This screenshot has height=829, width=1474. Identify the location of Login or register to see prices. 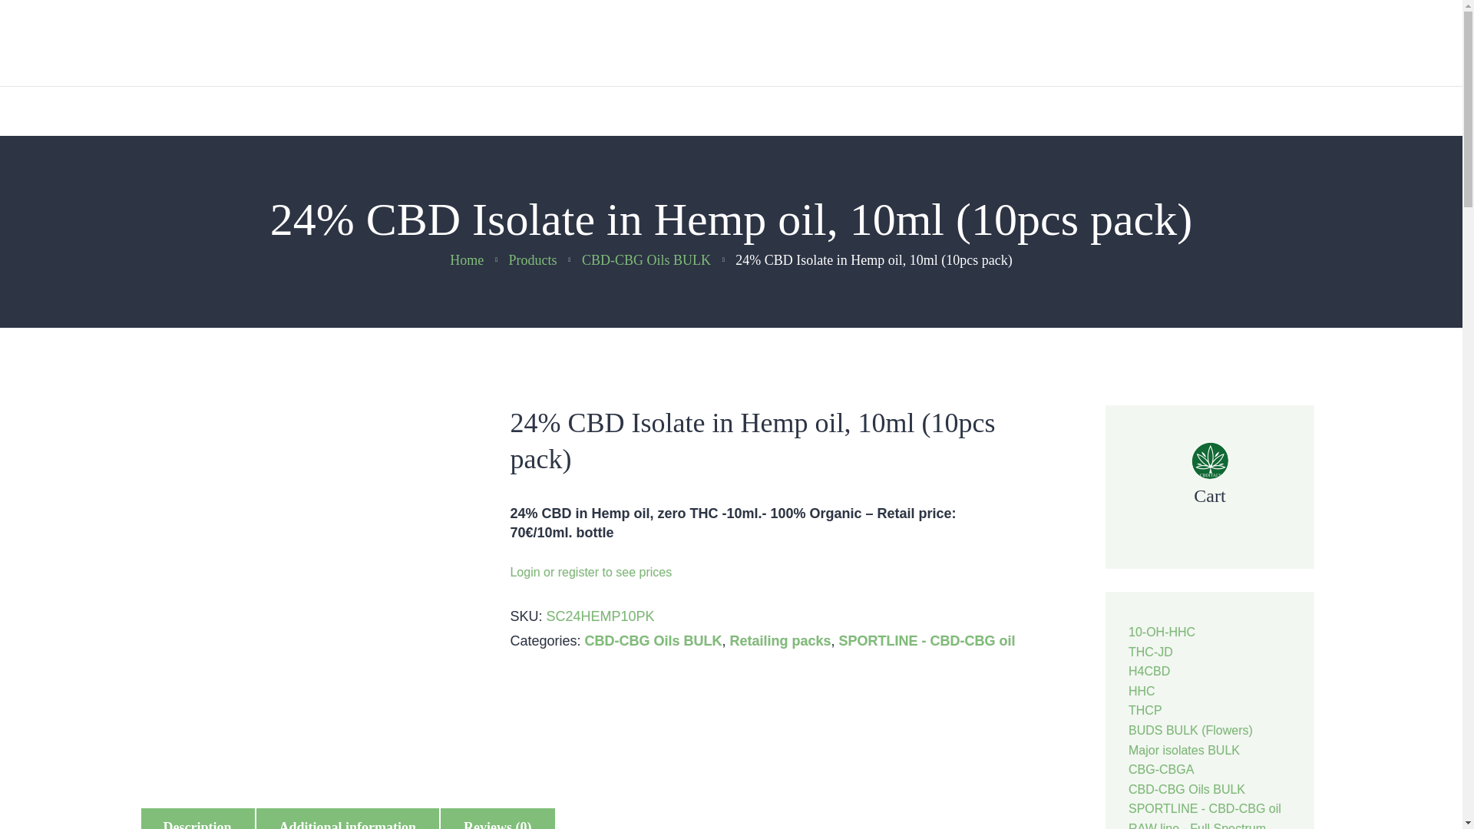
(591, 571).